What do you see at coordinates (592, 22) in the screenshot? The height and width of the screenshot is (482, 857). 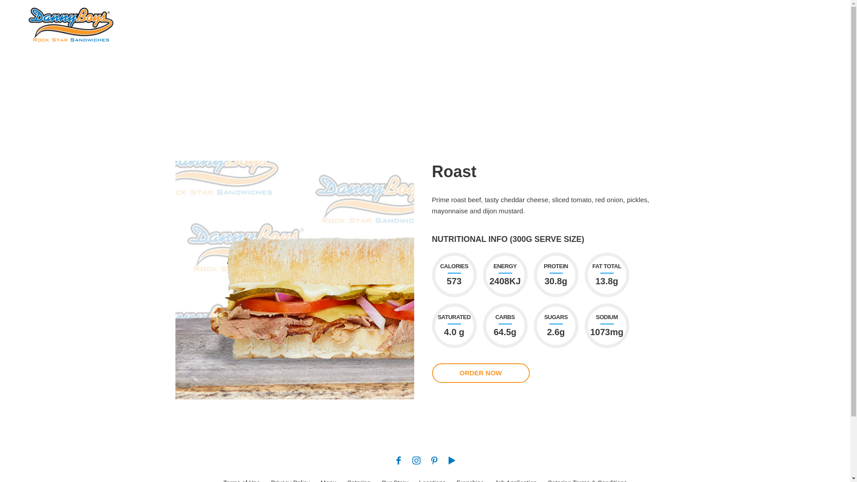 I see `LOCATIONS` at bounding box center [592, 22].